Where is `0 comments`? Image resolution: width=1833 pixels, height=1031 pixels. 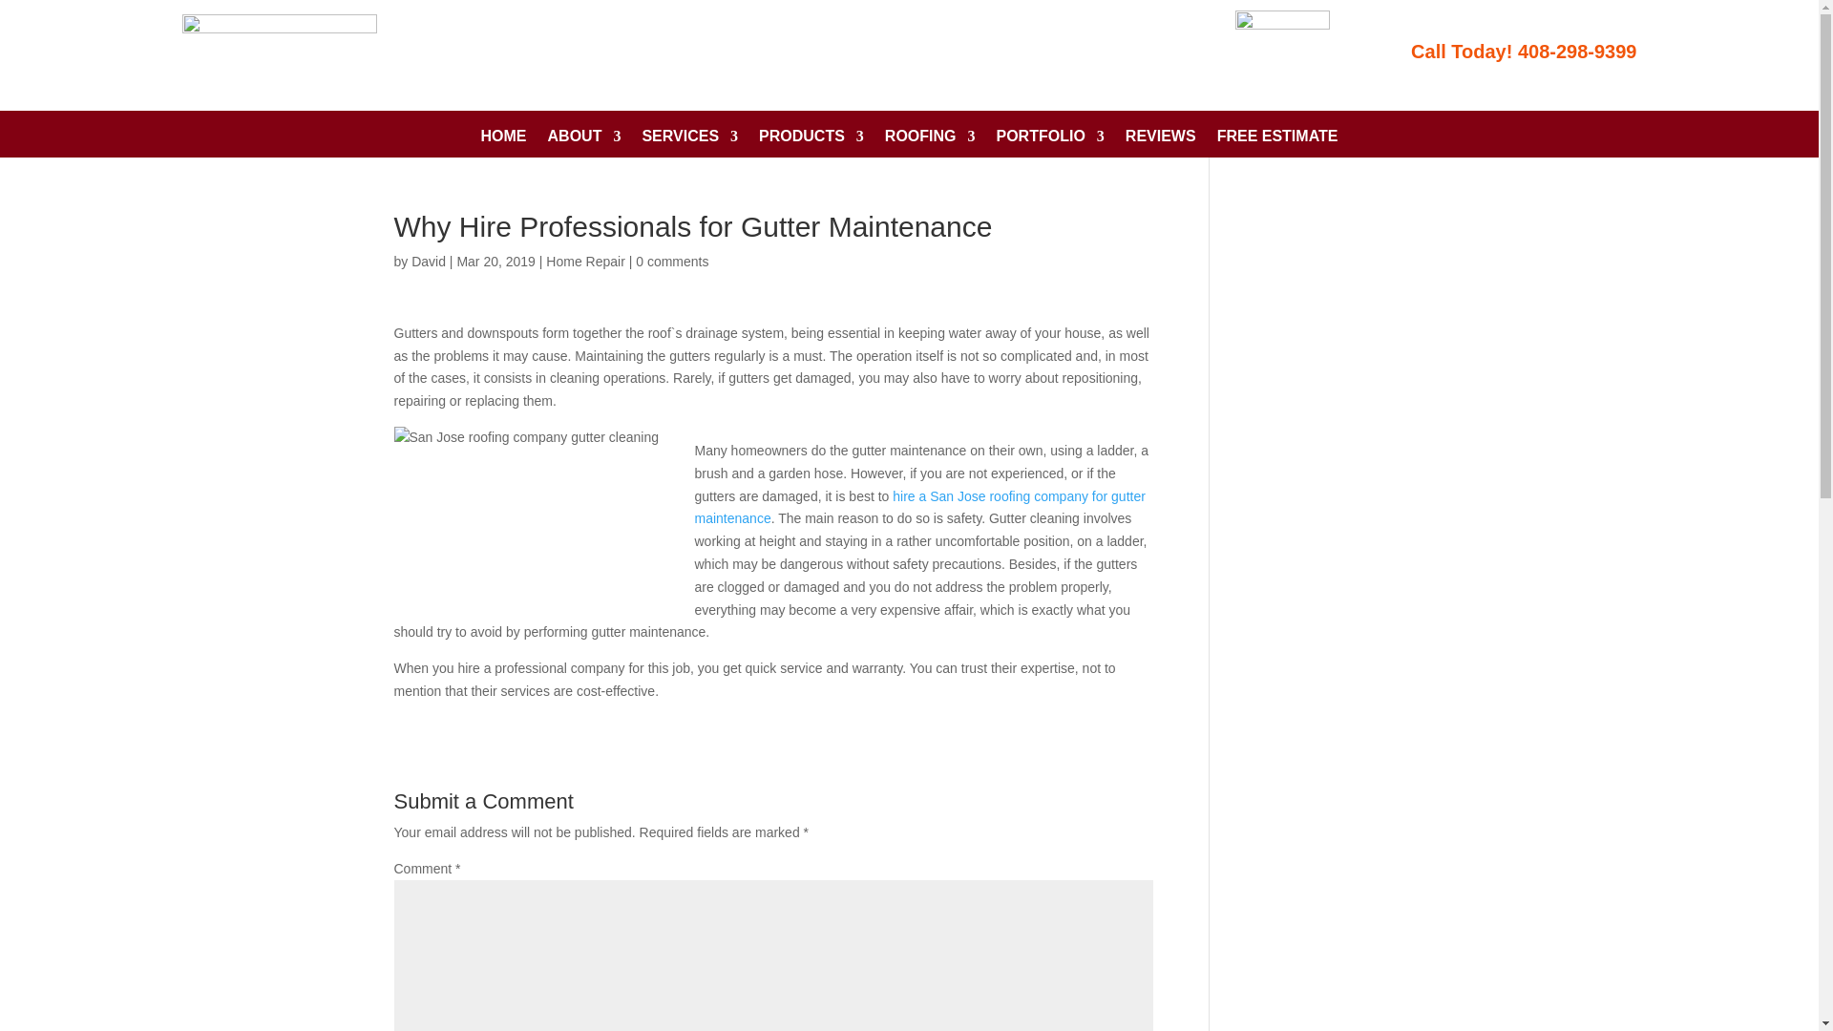 0 comments is located at coordinates (672, 261).